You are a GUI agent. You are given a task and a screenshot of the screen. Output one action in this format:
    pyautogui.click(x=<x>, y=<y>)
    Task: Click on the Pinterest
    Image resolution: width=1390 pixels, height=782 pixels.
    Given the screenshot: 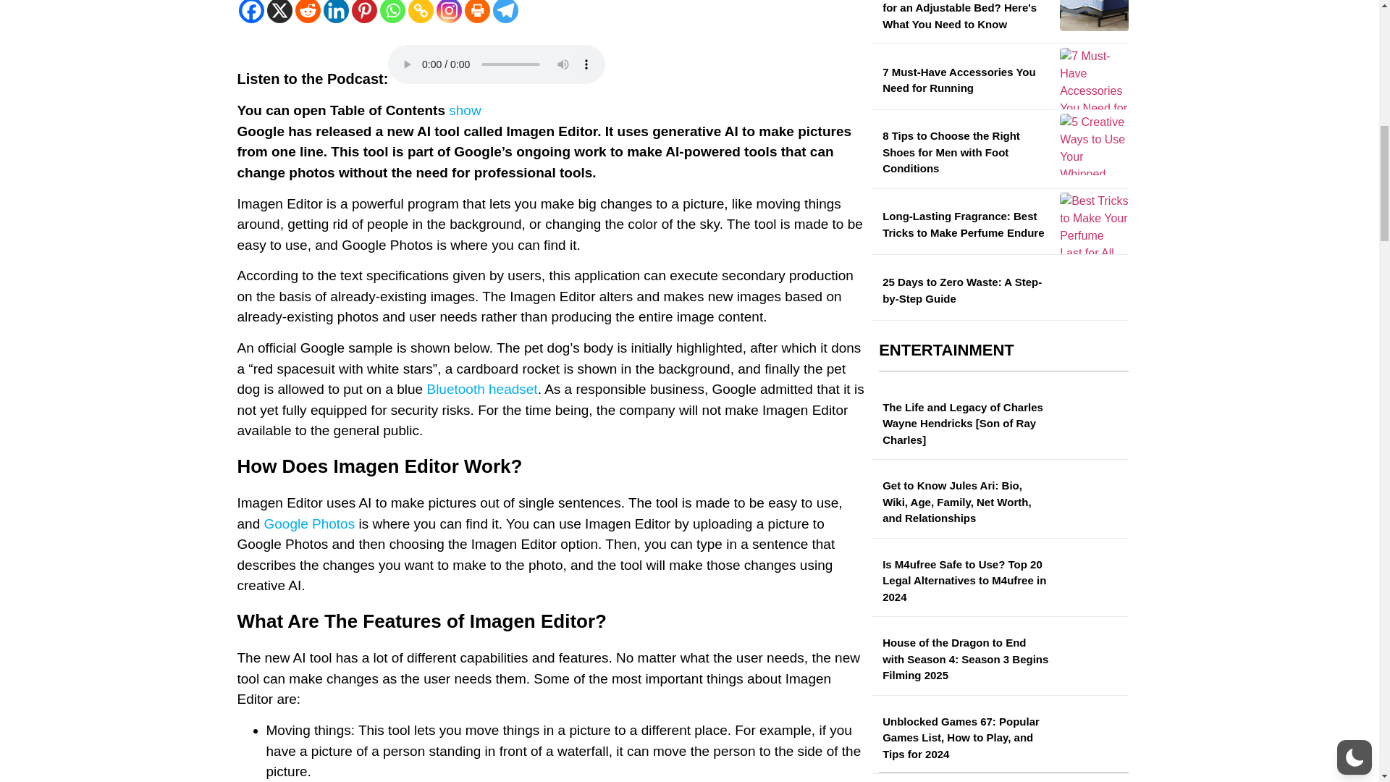 What is the action you would take?
    pyautogui.click(x=363, y=12)
    